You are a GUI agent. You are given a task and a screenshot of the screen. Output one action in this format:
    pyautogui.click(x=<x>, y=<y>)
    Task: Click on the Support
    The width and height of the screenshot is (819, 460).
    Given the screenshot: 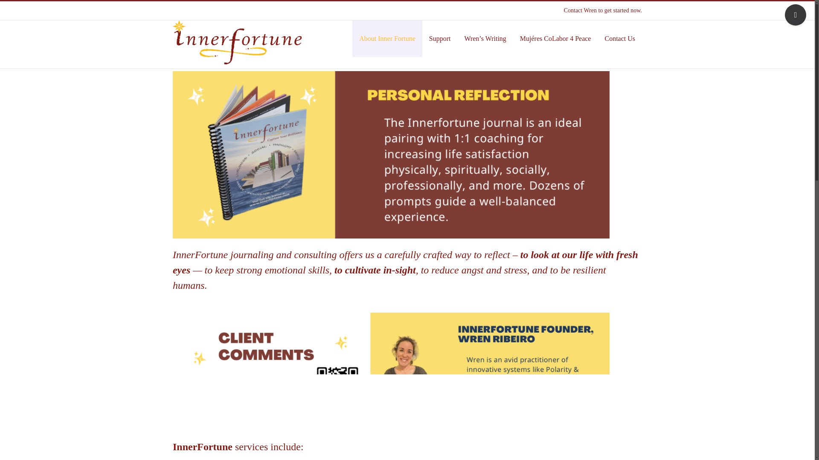 What is the action you would take?
    pyautogui.click(x=440, y=38)
    